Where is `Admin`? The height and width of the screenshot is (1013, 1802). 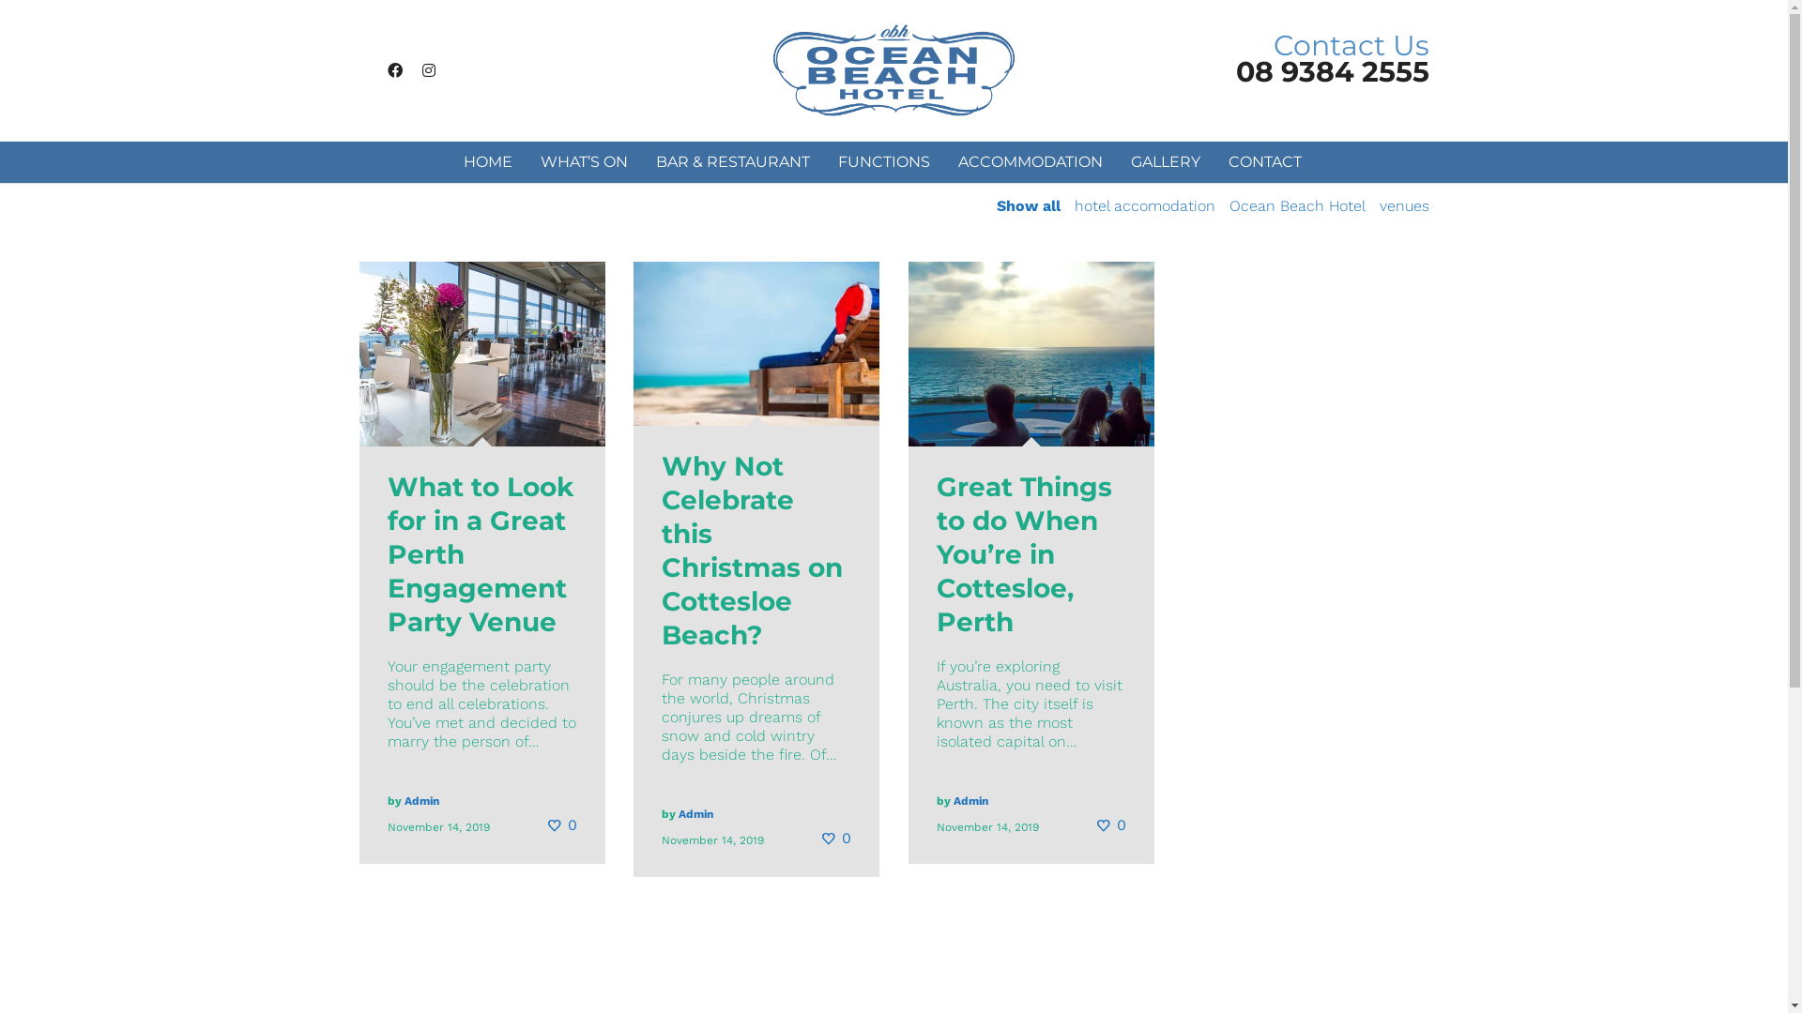 Admin is located at coordinates (970, 801).